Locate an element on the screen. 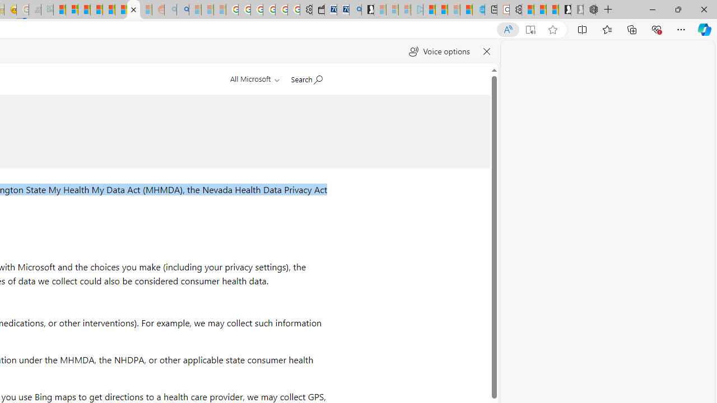 The image size is (717, 403). Close read aloud is located at coordinates (486, 51).